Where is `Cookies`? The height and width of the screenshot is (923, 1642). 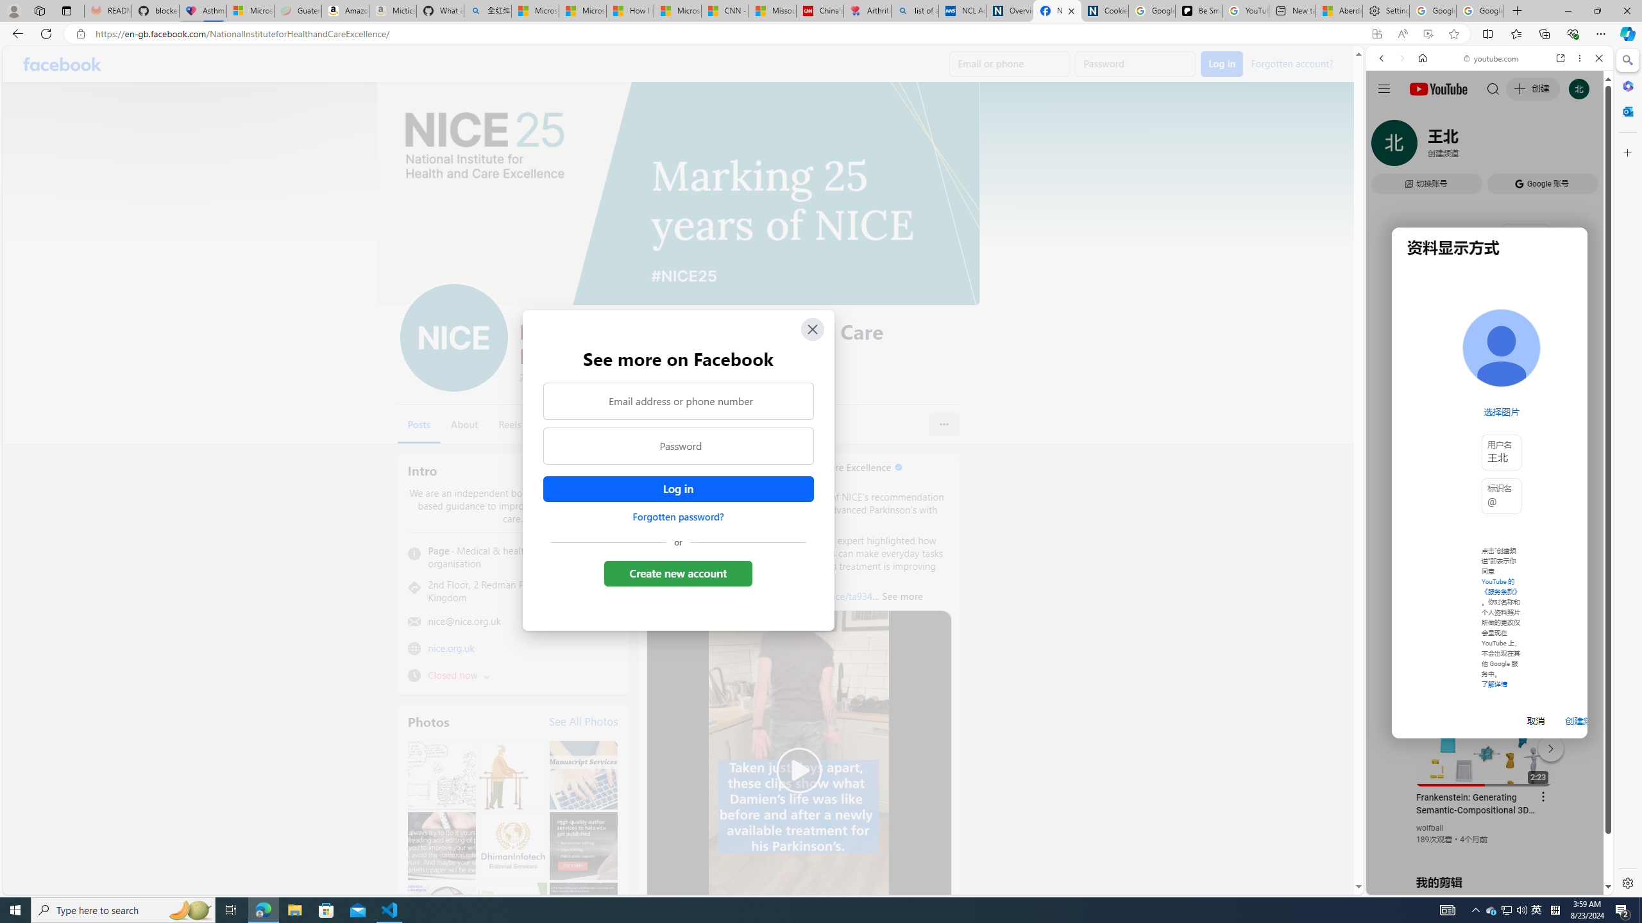
Cookies is located at coordinates (1105, 11).